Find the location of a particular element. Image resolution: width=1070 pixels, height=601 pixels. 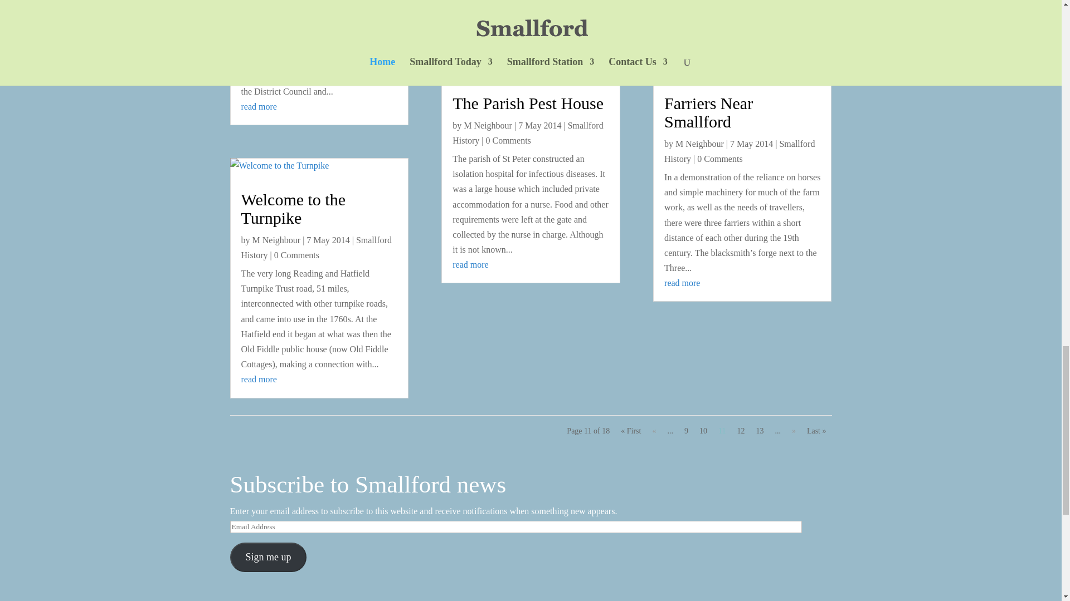

read more is located at coordinates (259, 106).